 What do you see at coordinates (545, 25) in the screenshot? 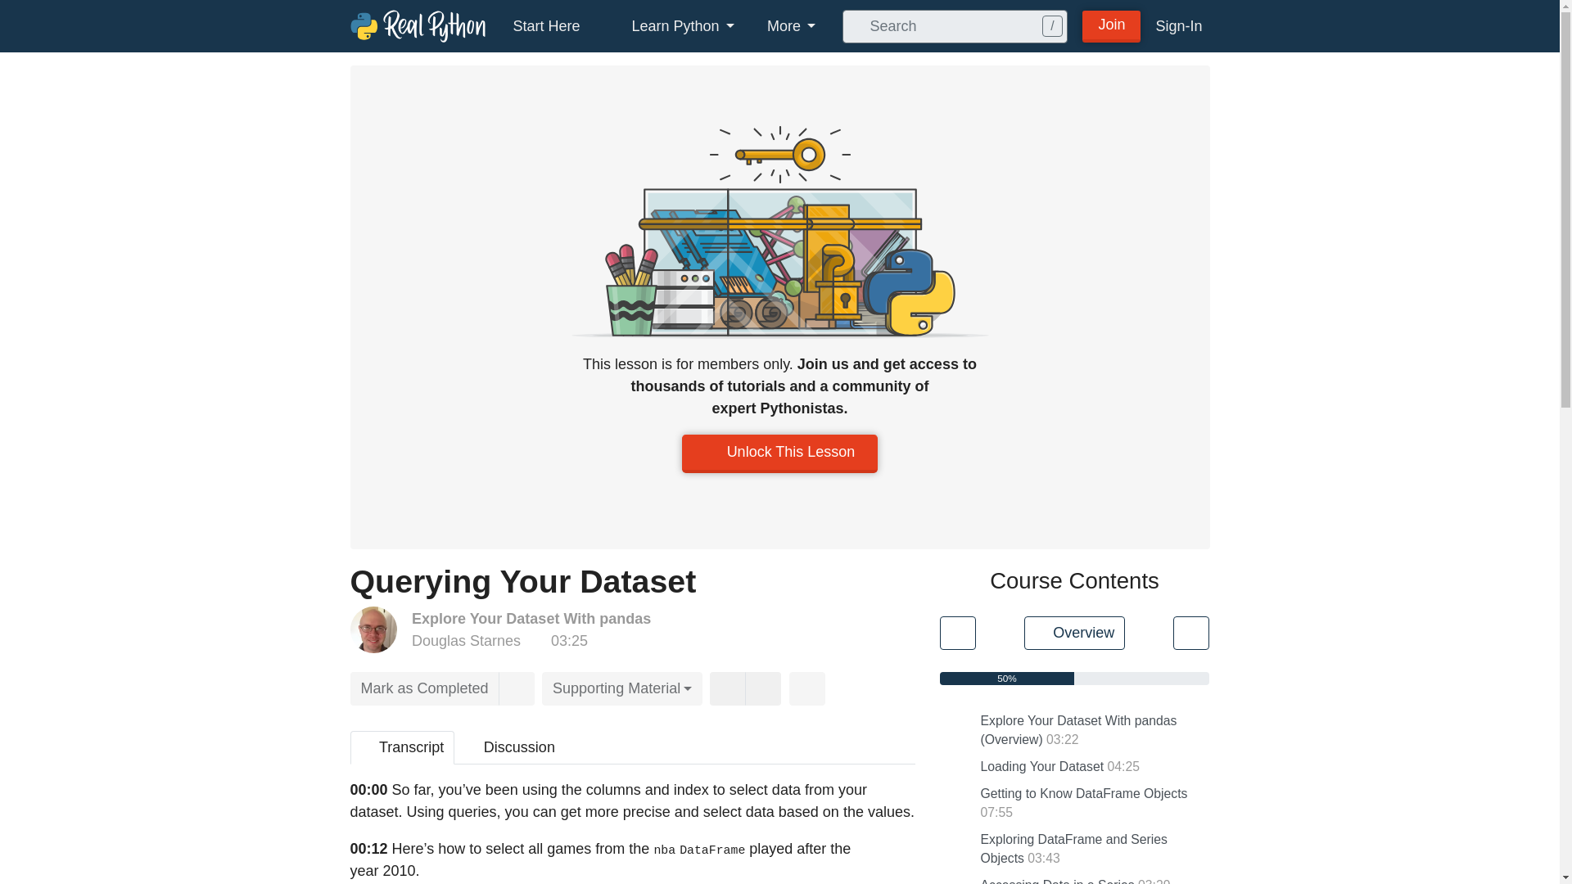
I see `Start Here` at bounding box center [545, 25].